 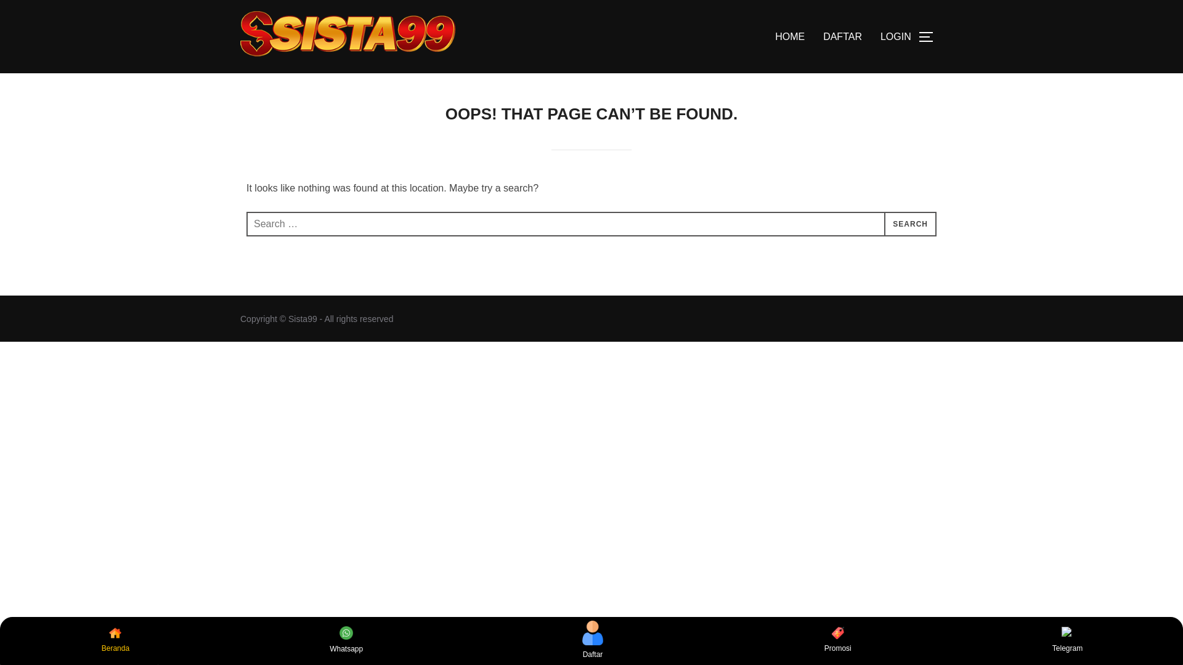 I want to click on SEARCH, so click(x=910, y=224).